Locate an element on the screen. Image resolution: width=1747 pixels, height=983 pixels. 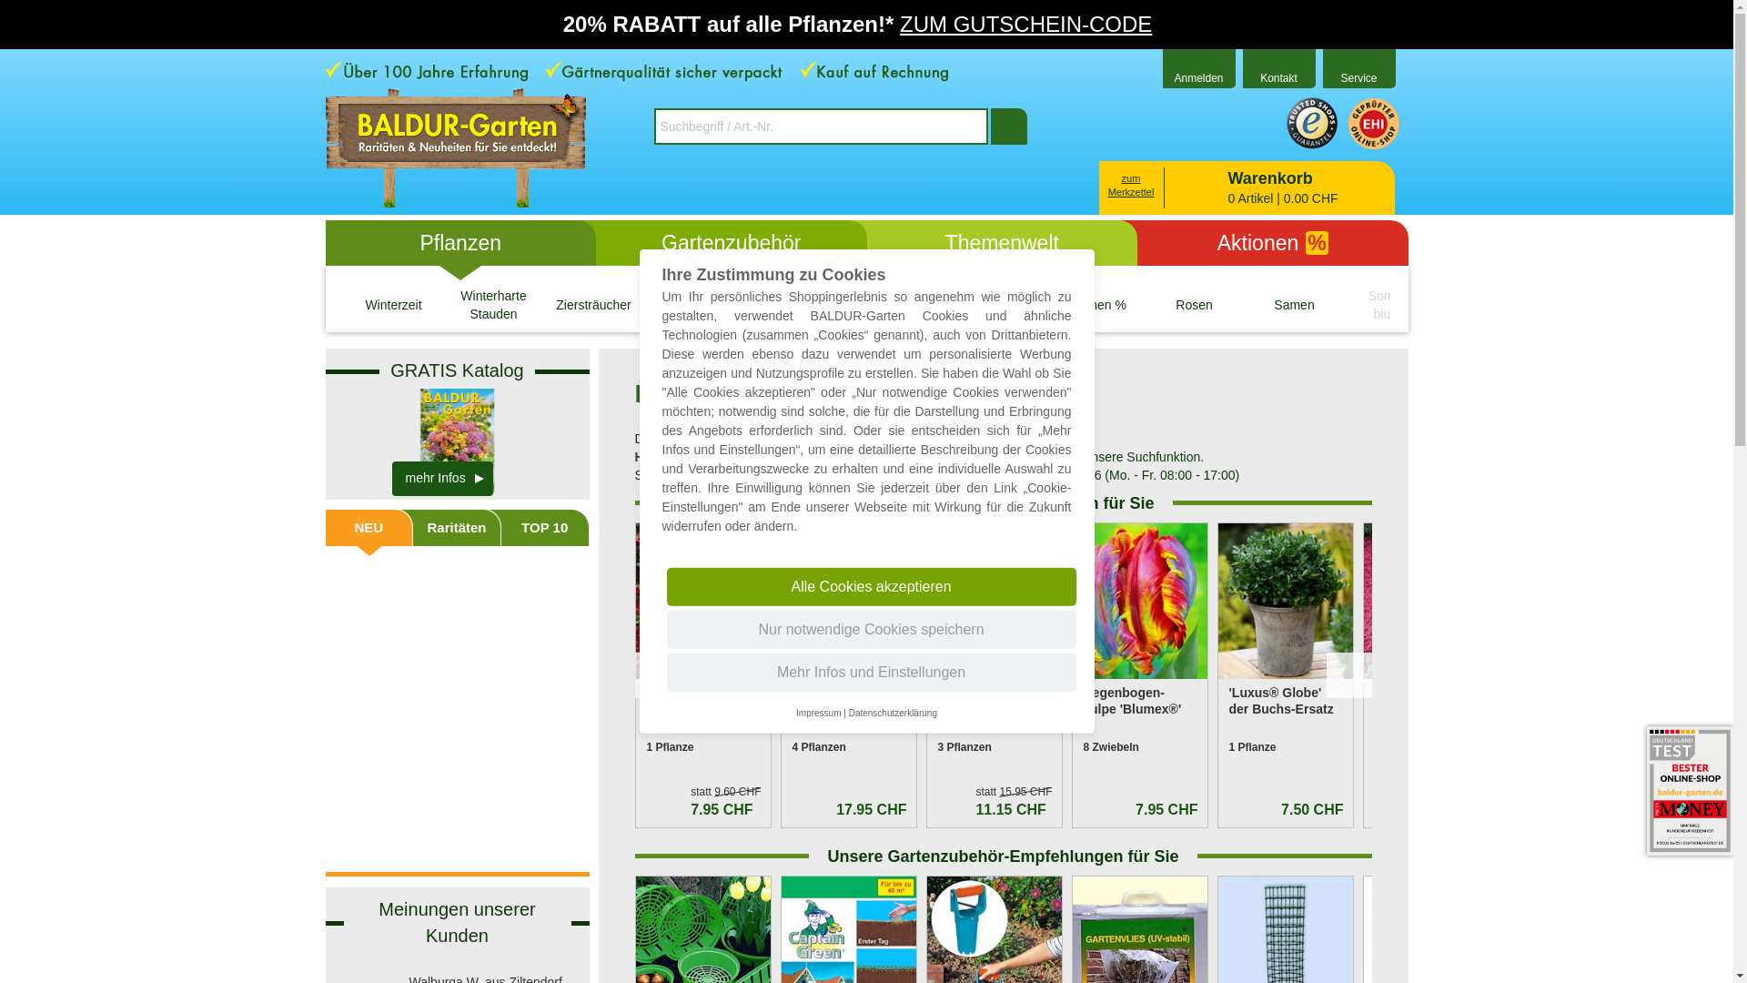
Phlox-Mix 'Flowers of the Sea' is located at coordinates (848, 601).